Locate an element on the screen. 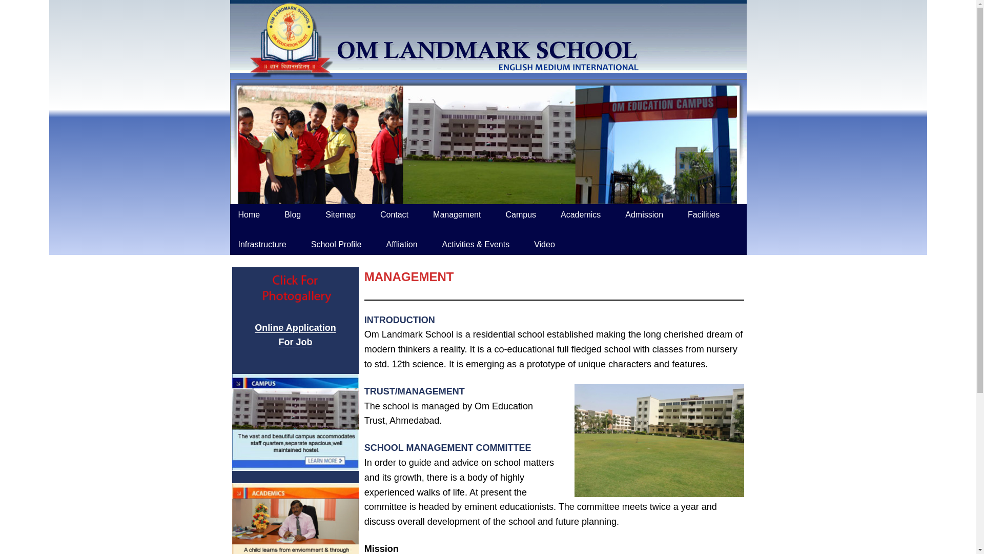  Home is located at coordinates (704, 214).